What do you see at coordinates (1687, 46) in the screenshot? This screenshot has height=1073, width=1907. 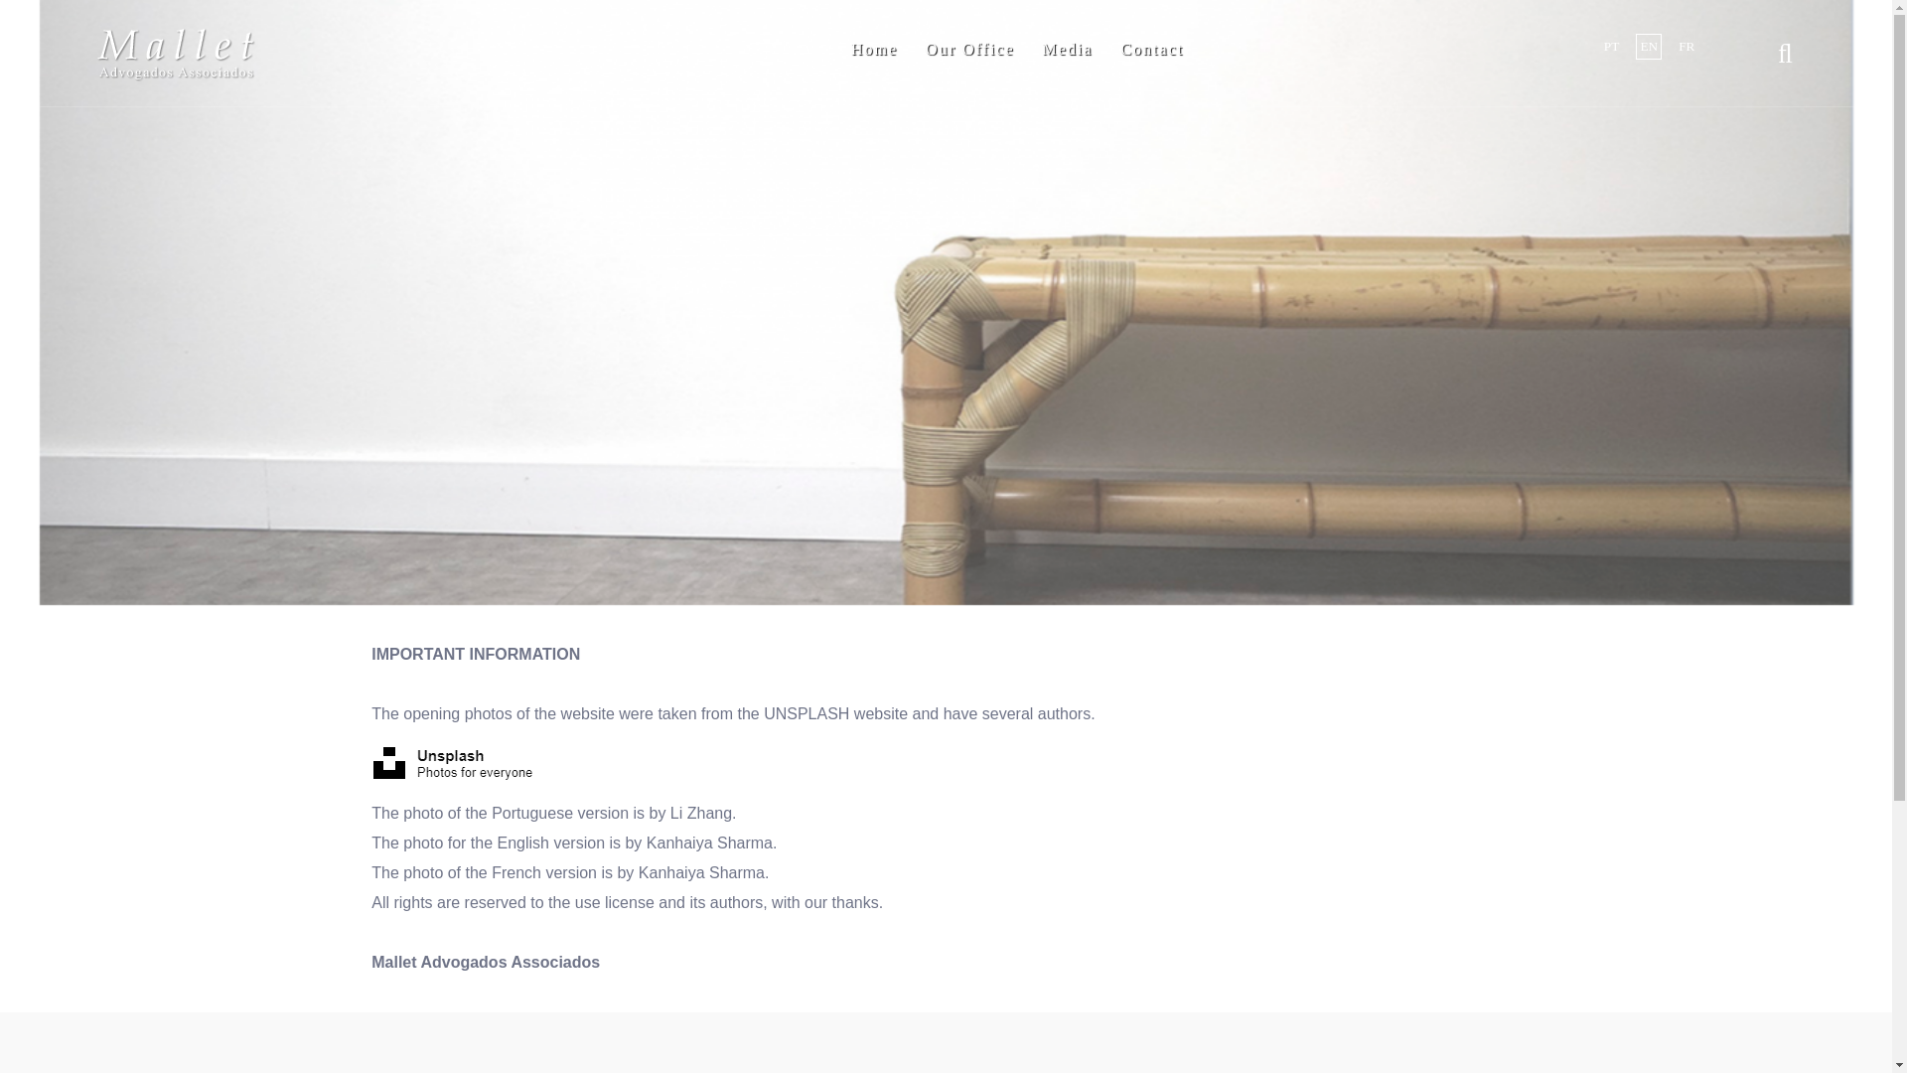 I see `FR` at bounding box center [1687, 46].